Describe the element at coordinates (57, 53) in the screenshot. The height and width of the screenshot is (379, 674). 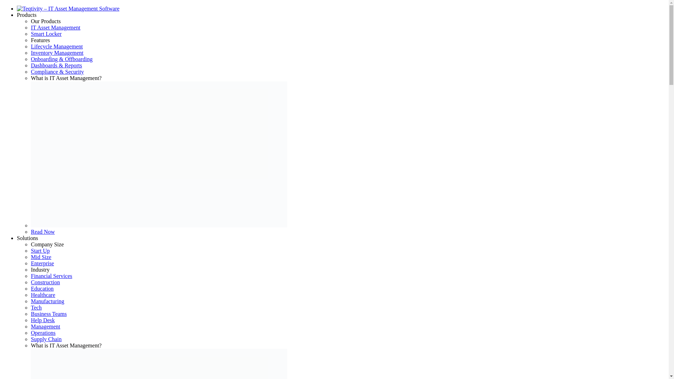
I see `Inventory Management` at that location.